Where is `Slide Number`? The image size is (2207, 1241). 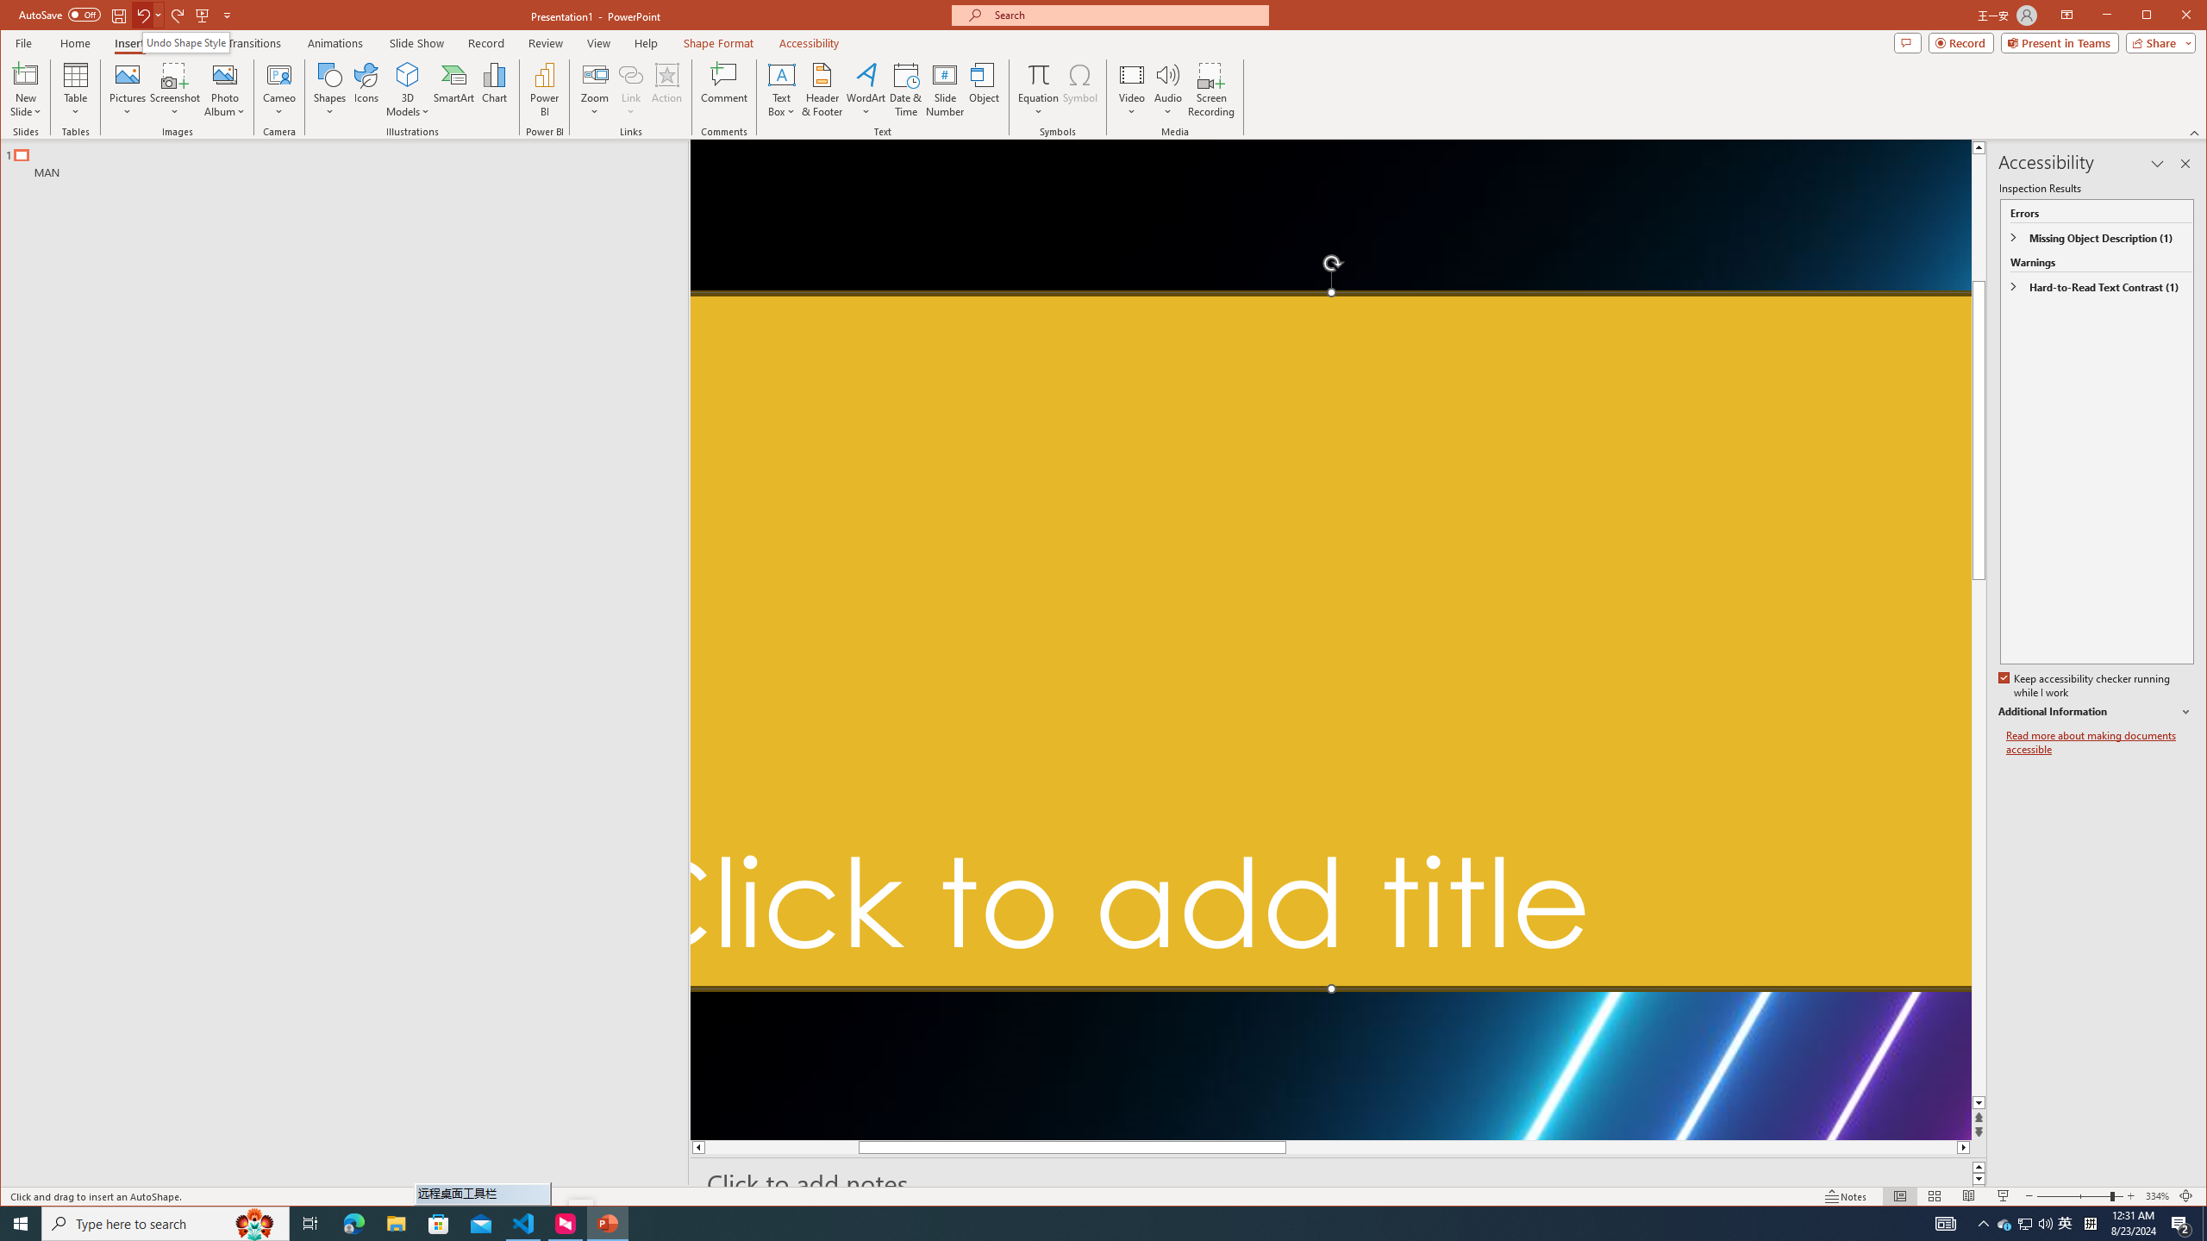 Slide Number is located at coordinates (945, 90).